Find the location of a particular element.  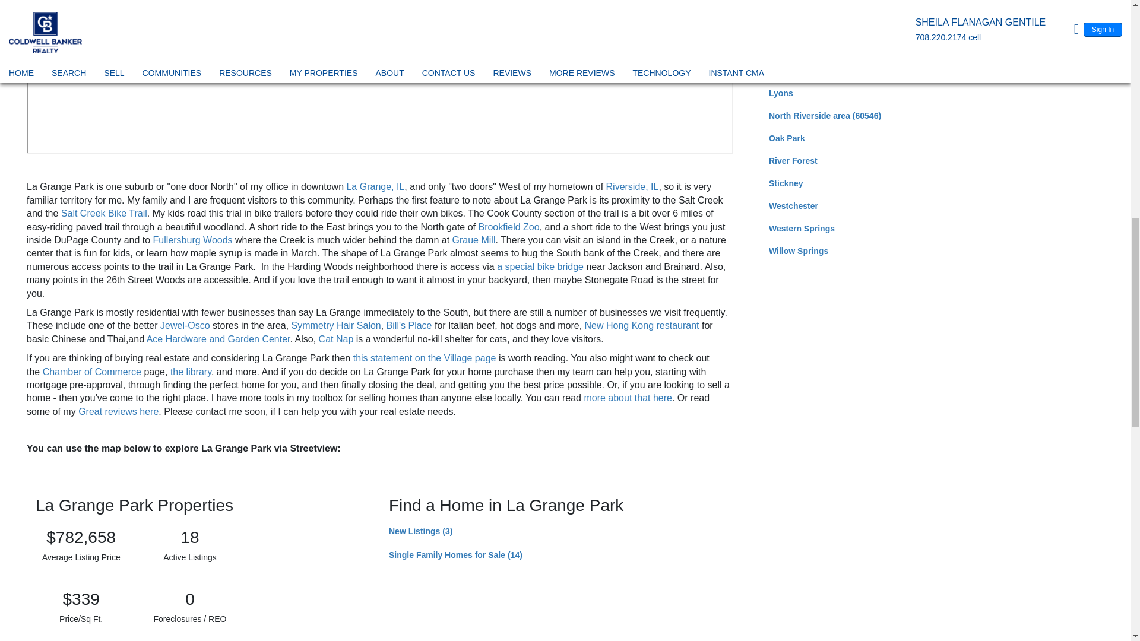

Salt Creek Bike Trail is located at coordinates (104, 214).